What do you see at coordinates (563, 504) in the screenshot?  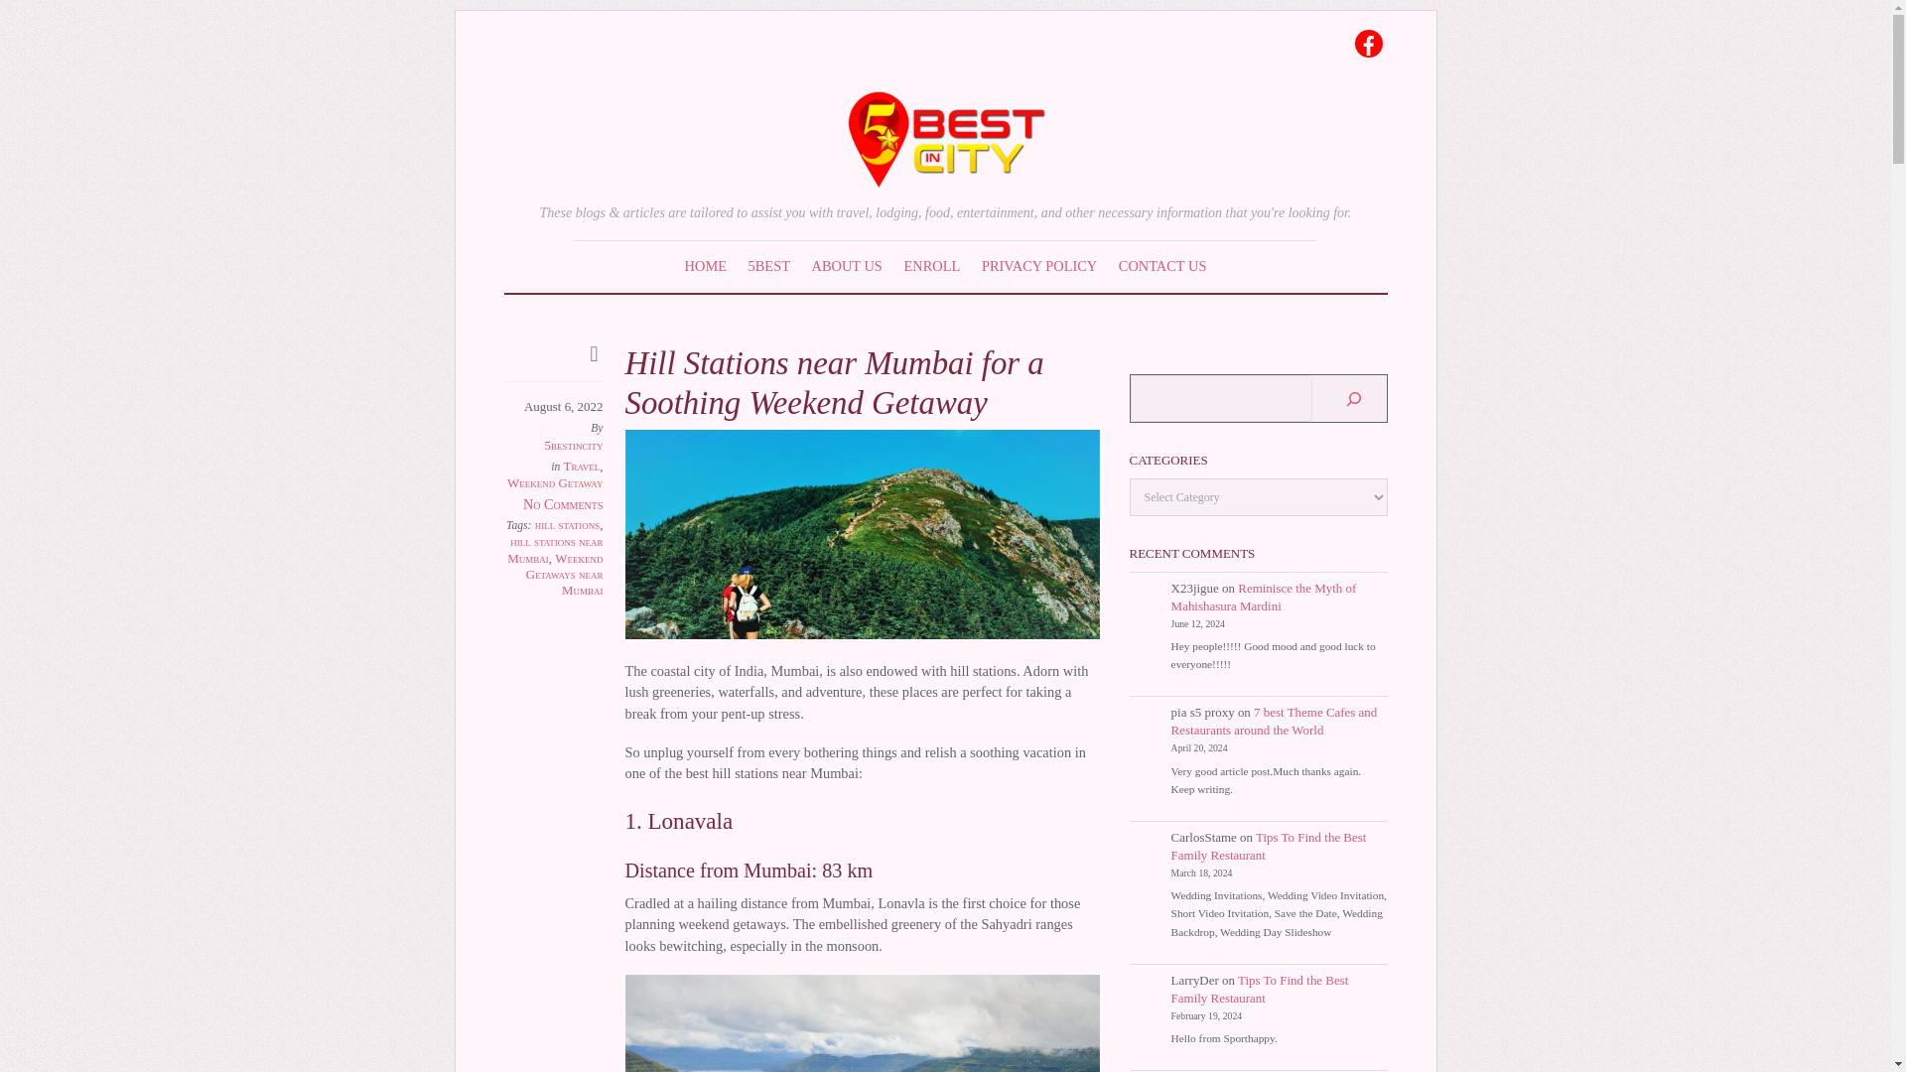 I see `No Comments` at bounding box center [563, 504].